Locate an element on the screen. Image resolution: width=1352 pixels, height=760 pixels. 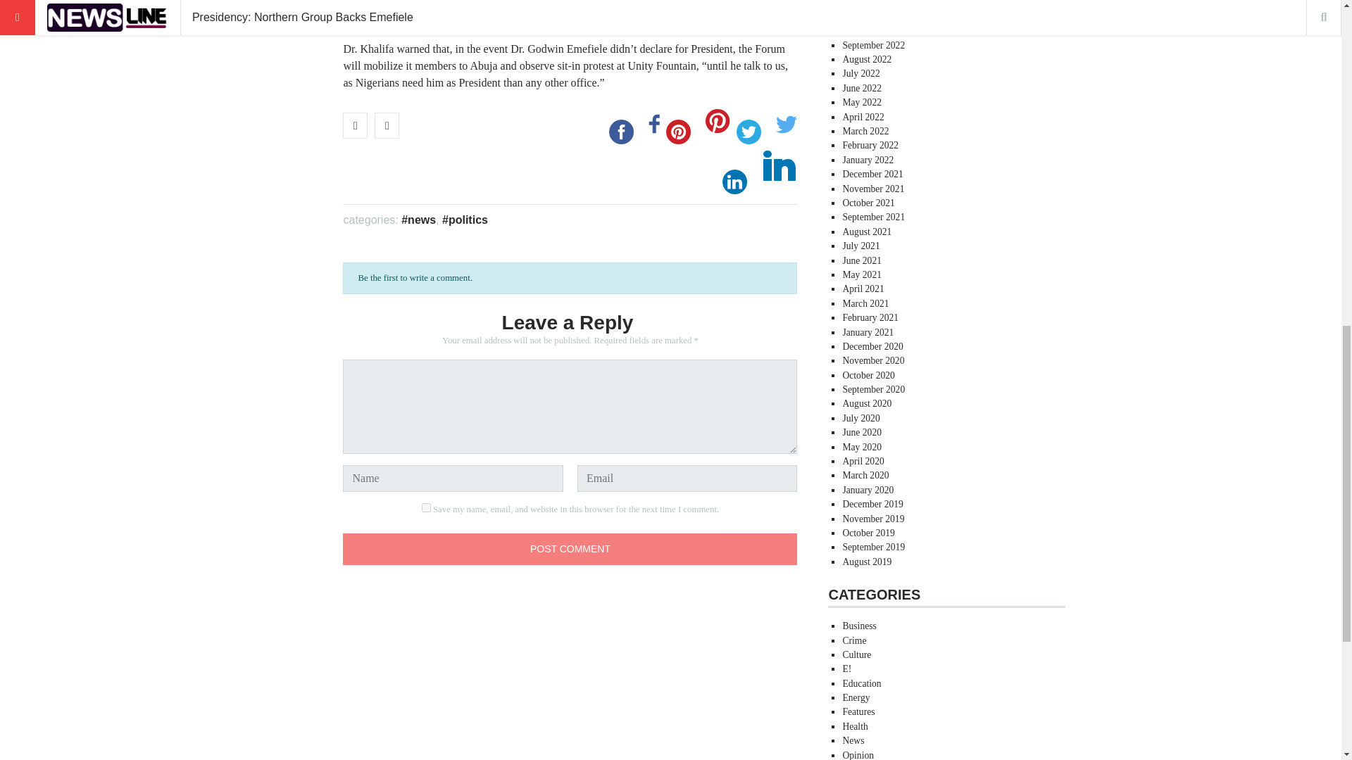
Post Comment is located at coordinates (570, 549).